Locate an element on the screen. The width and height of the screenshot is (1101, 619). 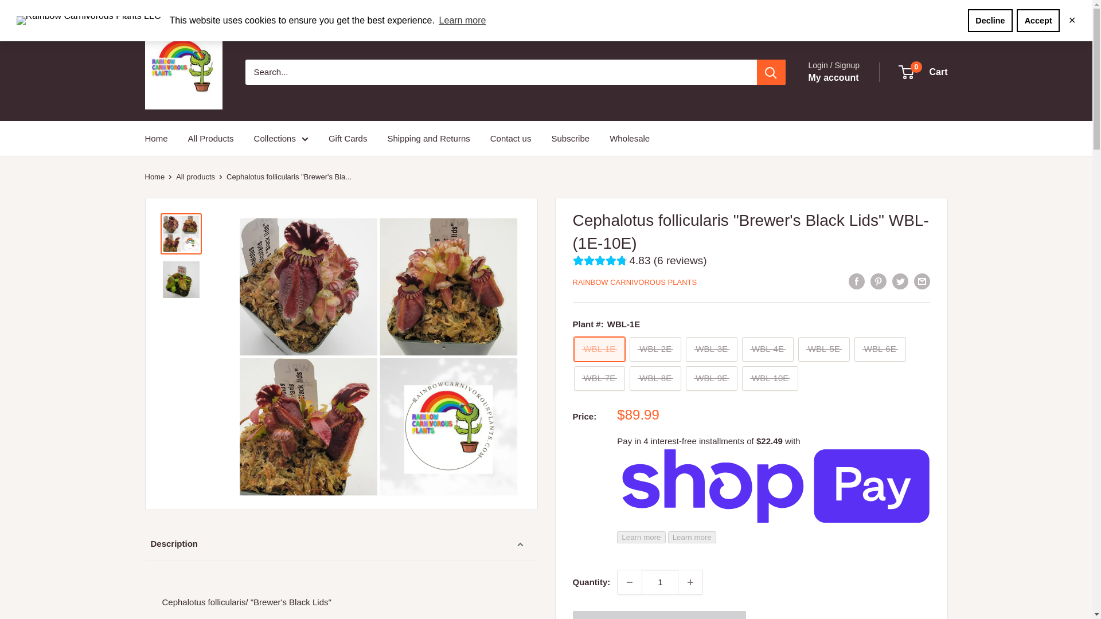
WBL-2E is located at coordinates (655, 348).